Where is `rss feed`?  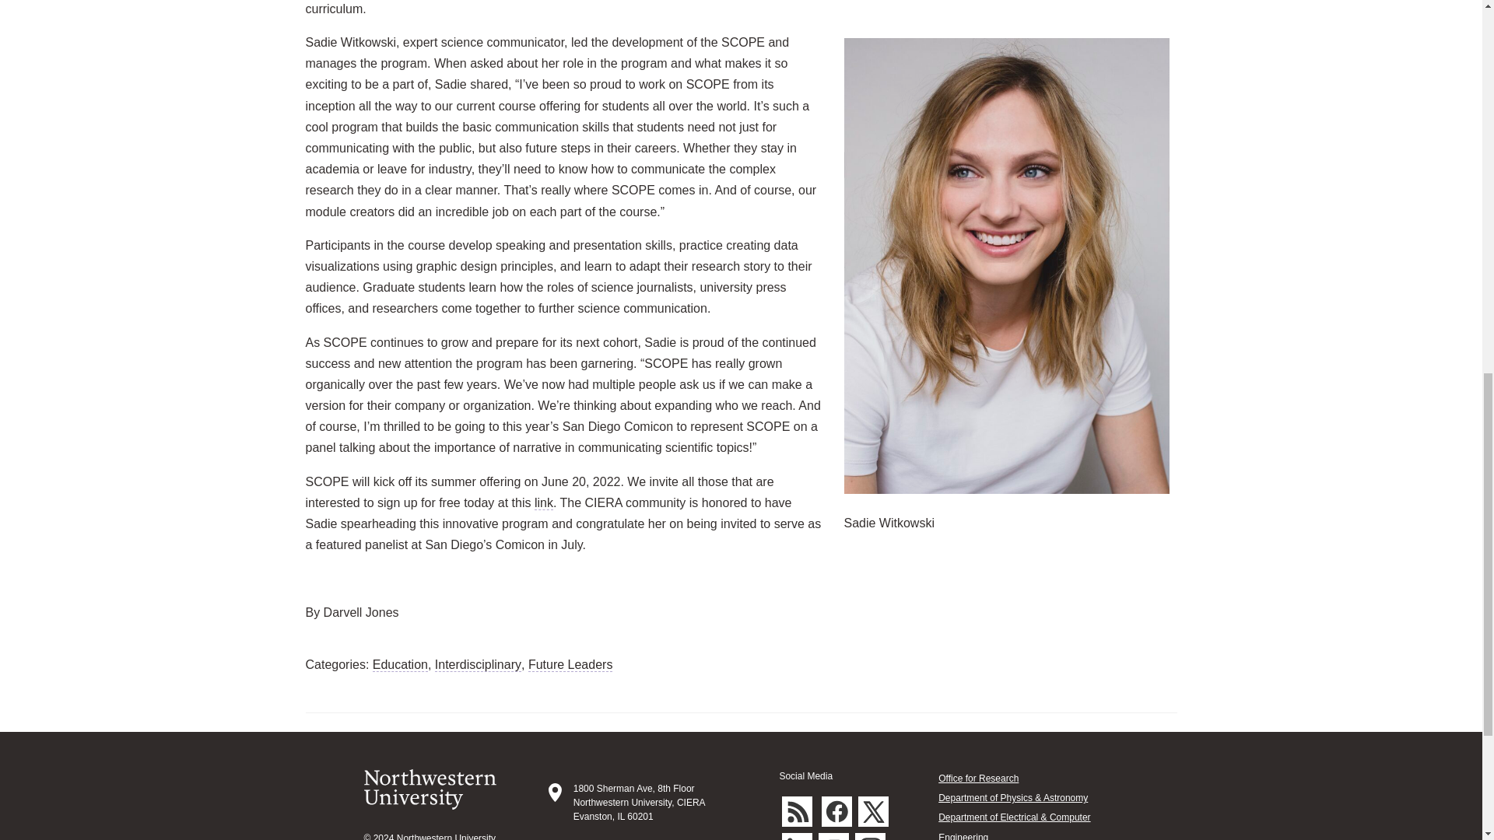 rss feed is located at coordinates (797, 810).